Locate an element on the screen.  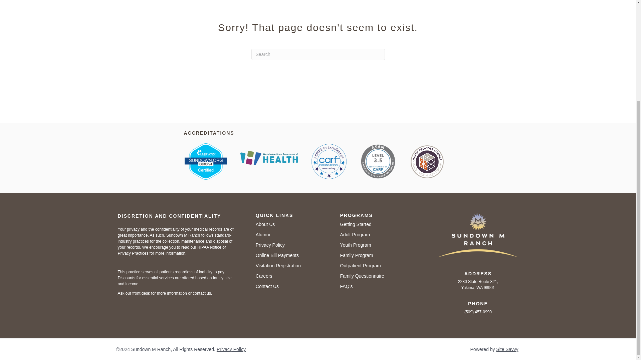
QUICK LINKS is located at coordinates (274, 215).